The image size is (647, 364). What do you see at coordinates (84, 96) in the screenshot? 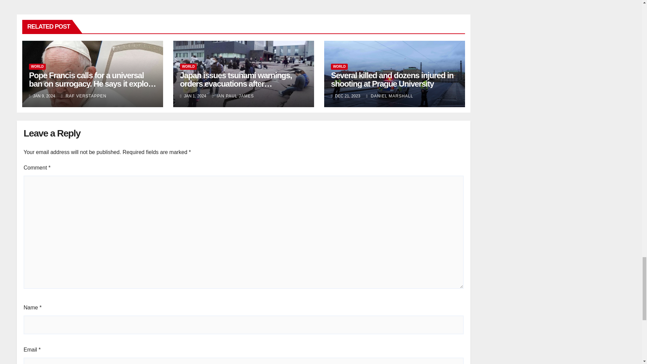
I see `RAF VERSTAPPEN` at bounding box center [84, 96].